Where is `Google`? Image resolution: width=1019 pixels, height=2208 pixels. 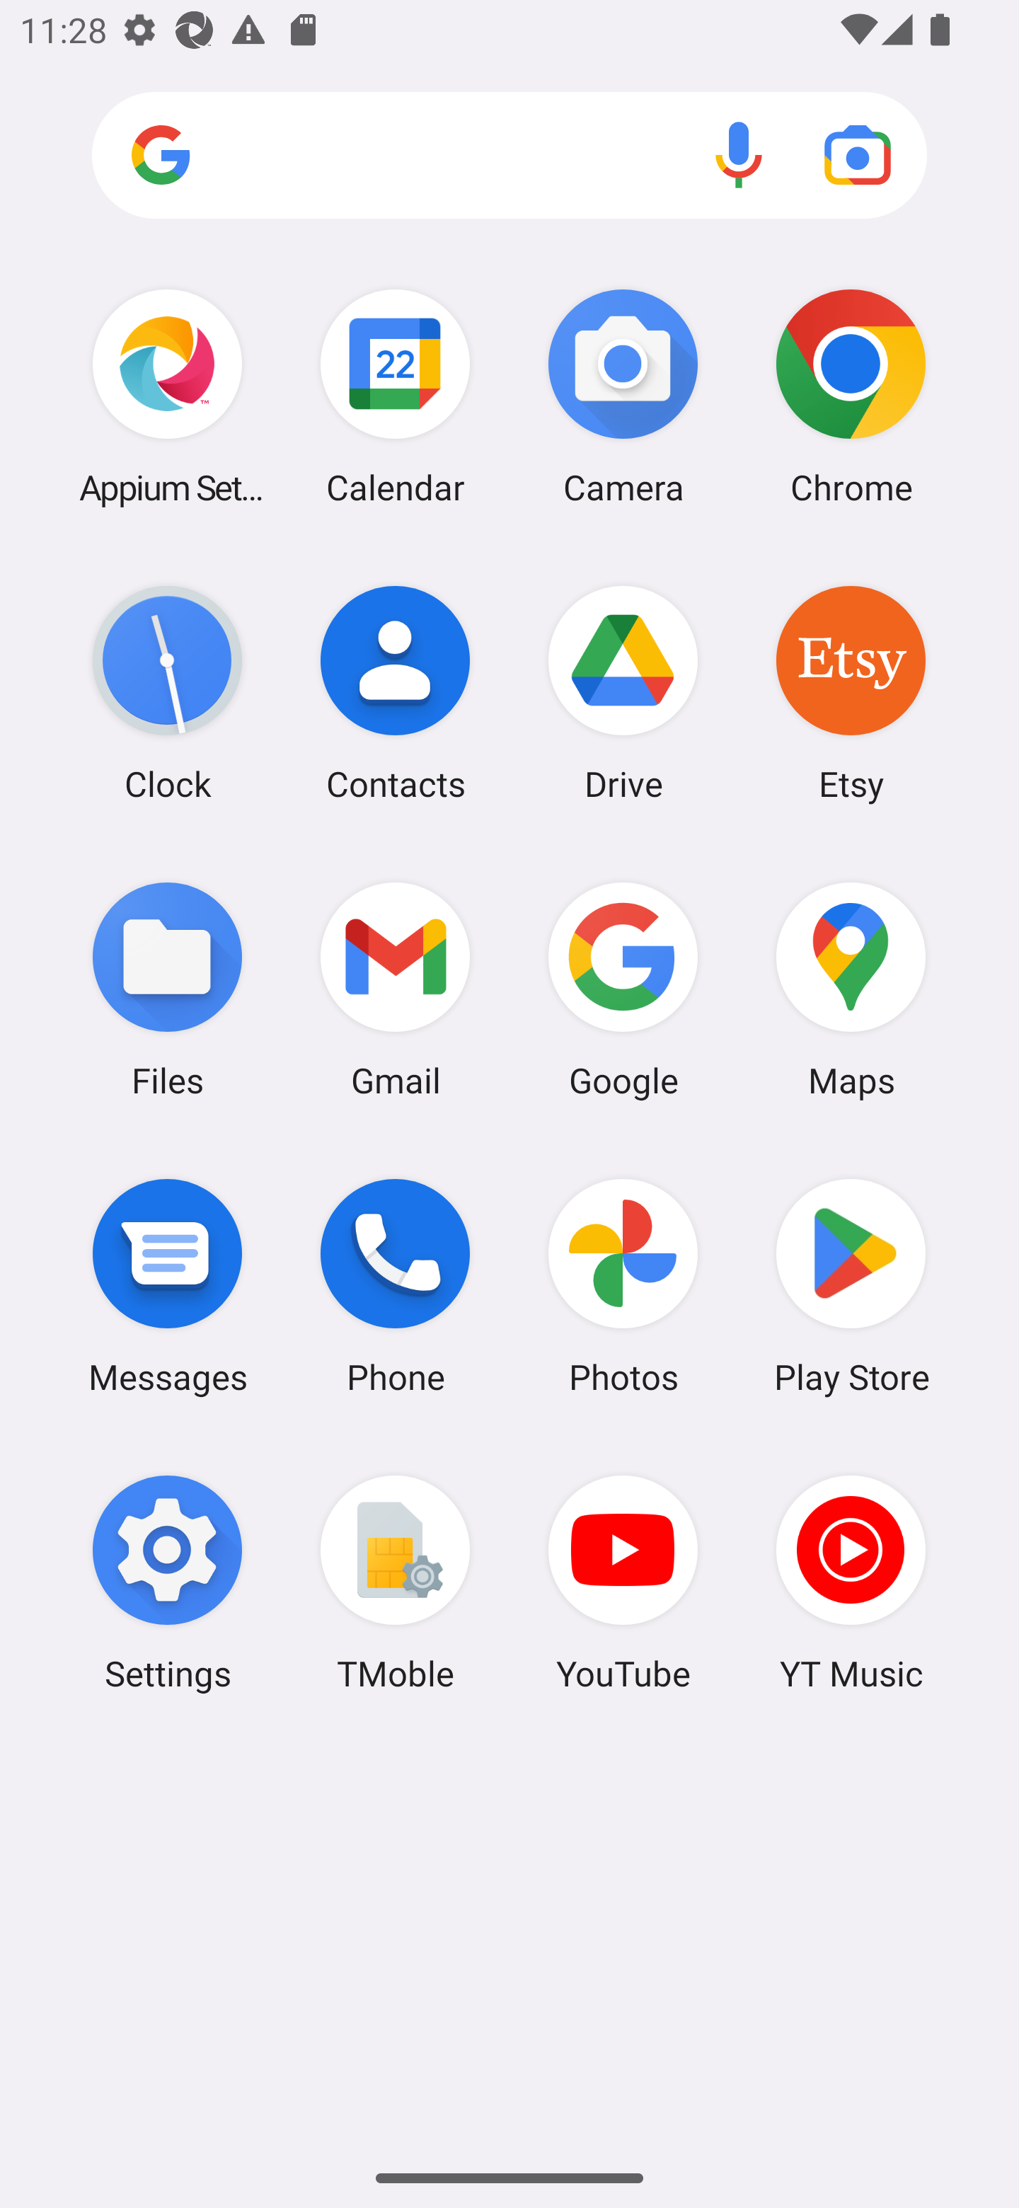
Google is located at coordinates (623, 989).